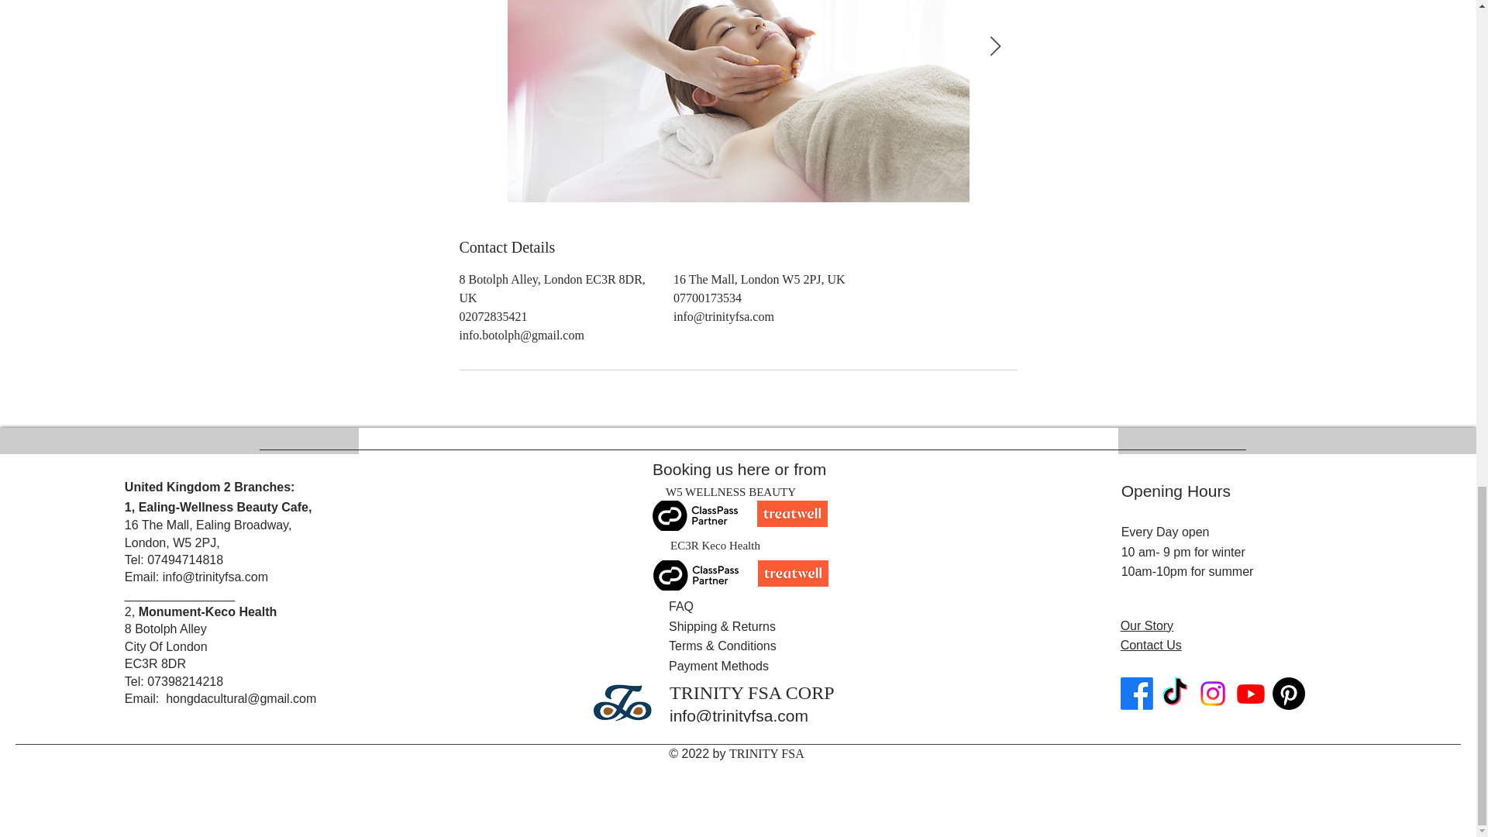  I want to click on TRINITY FSA, so click(766, 753).